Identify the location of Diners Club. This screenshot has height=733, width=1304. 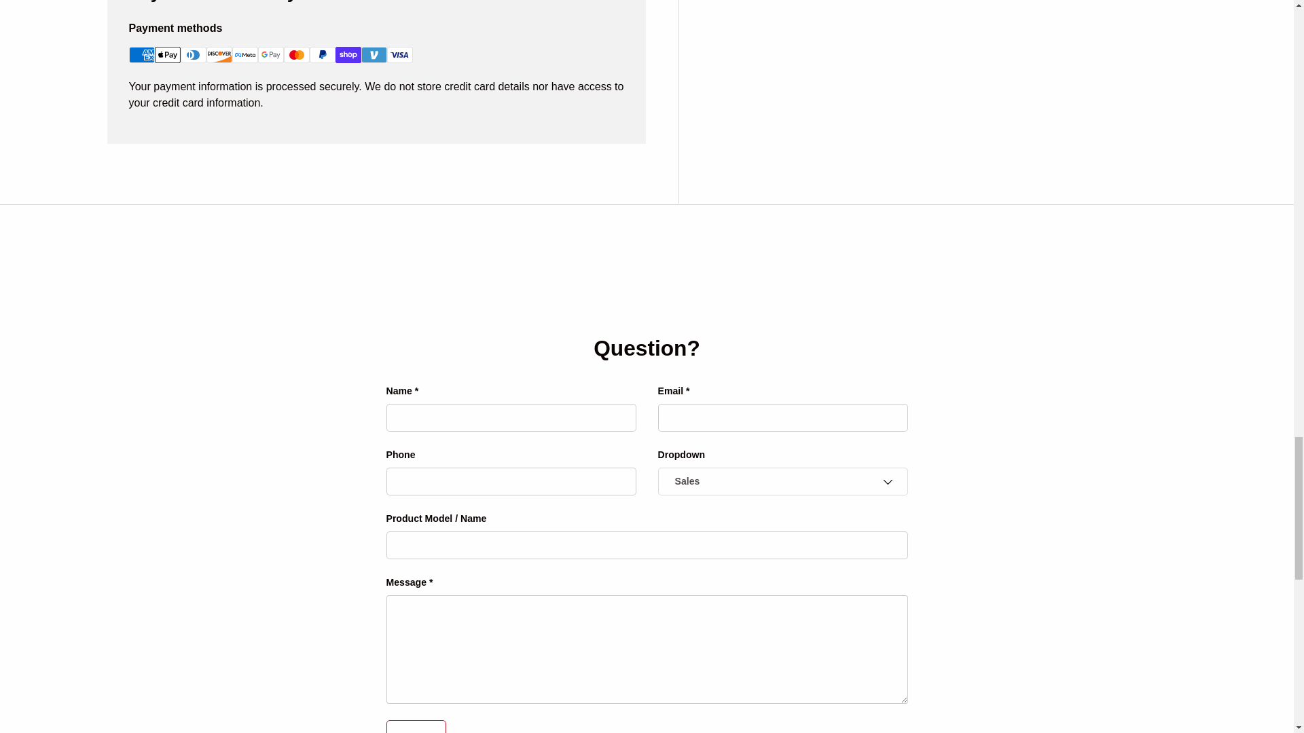
(193, 54).